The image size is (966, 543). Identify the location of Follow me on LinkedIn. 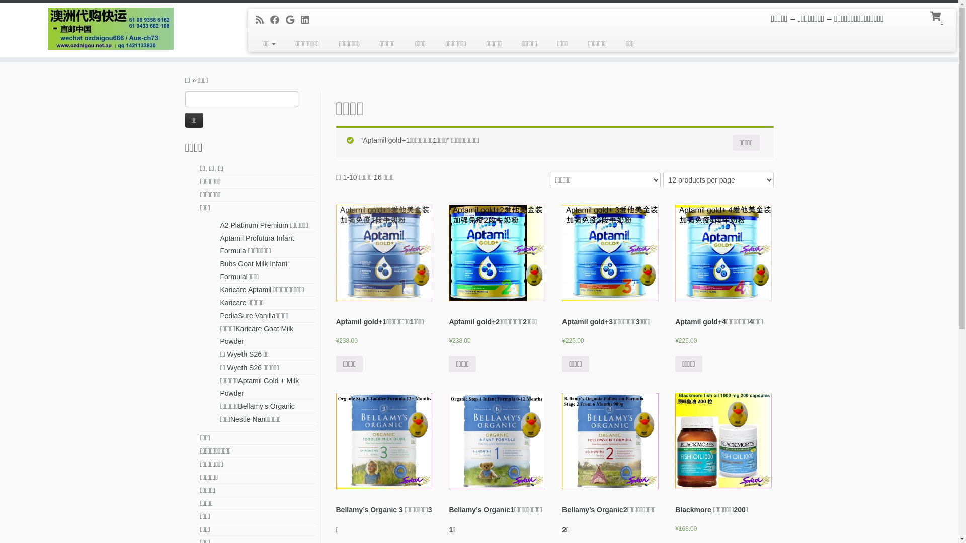
(308, 20).